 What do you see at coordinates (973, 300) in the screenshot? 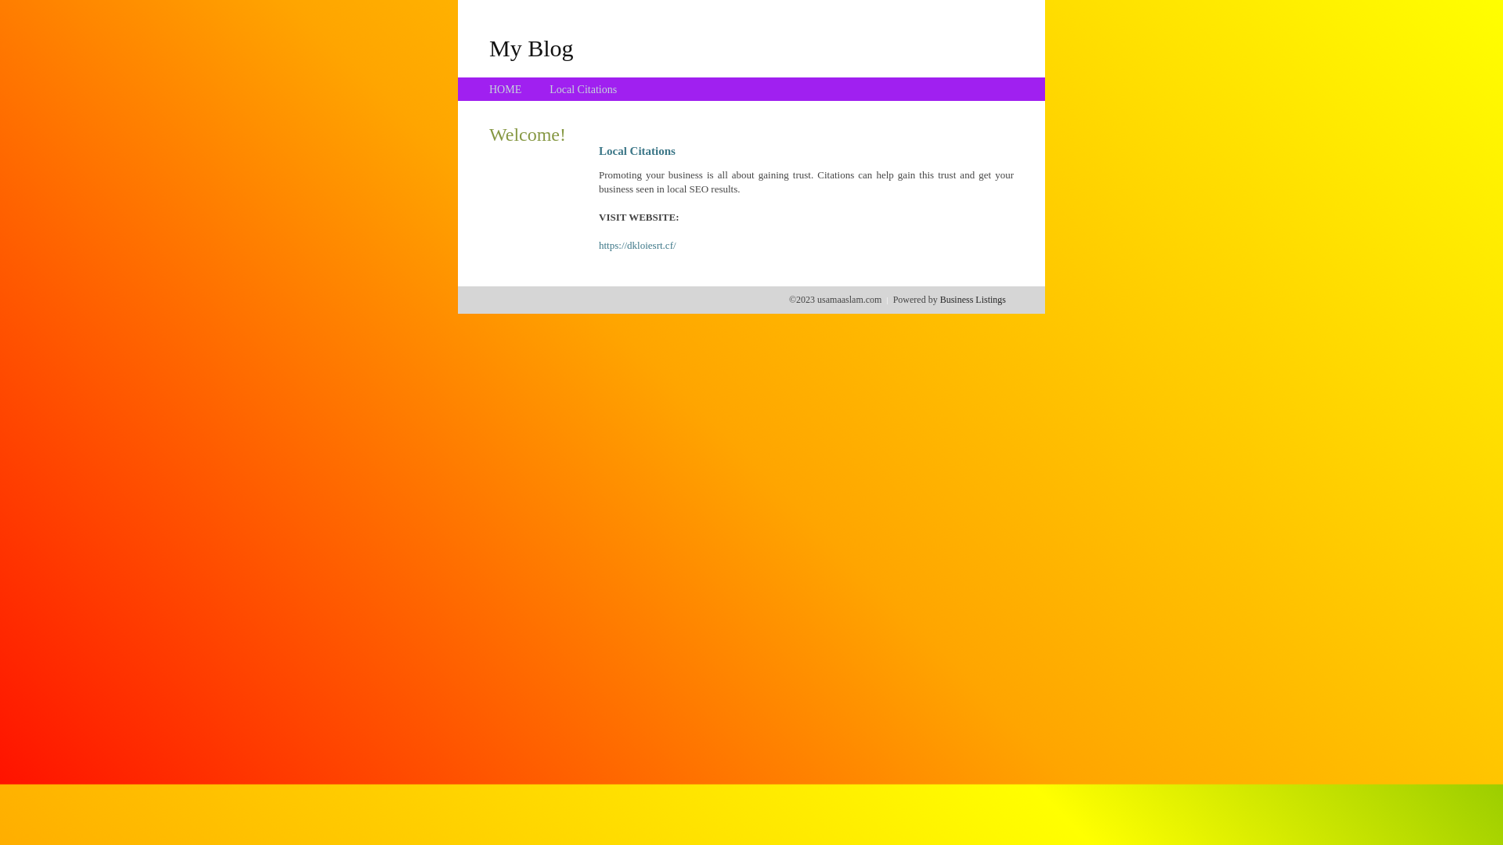
I see `Business Listings` at bounding box center [973, 300].